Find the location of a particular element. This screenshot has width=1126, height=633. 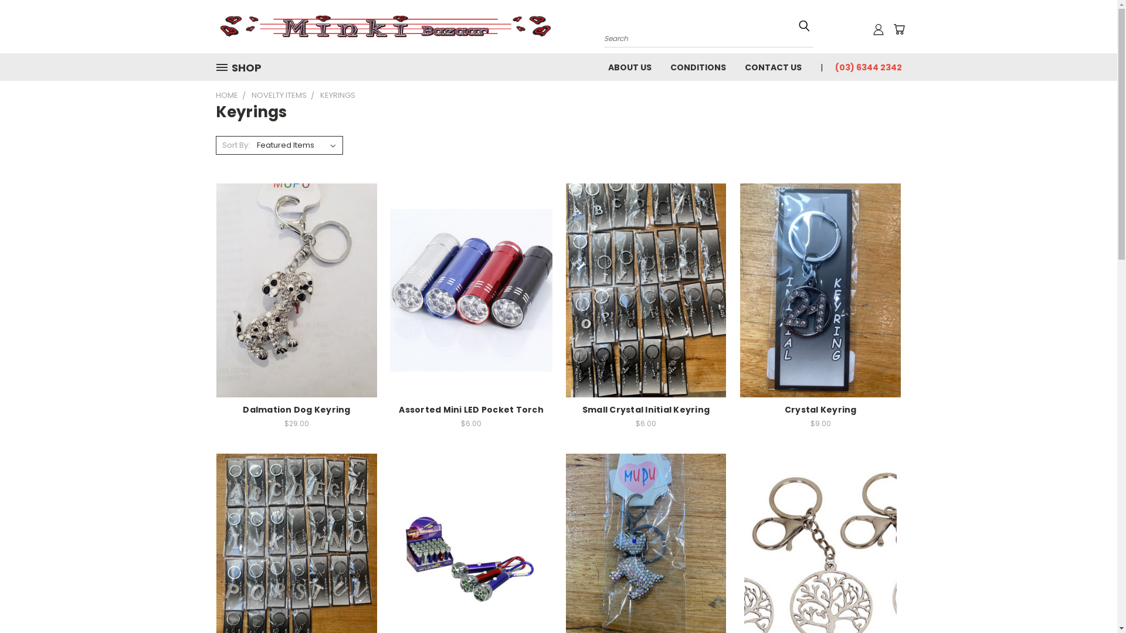

SHOP is located at coordinates (243, 68).